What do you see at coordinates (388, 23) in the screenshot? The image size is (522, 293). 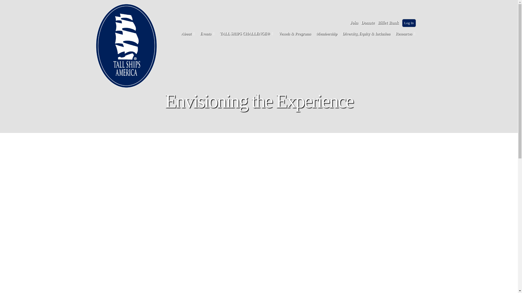 I see `Billet Bank` at bounding box center [388, 23].